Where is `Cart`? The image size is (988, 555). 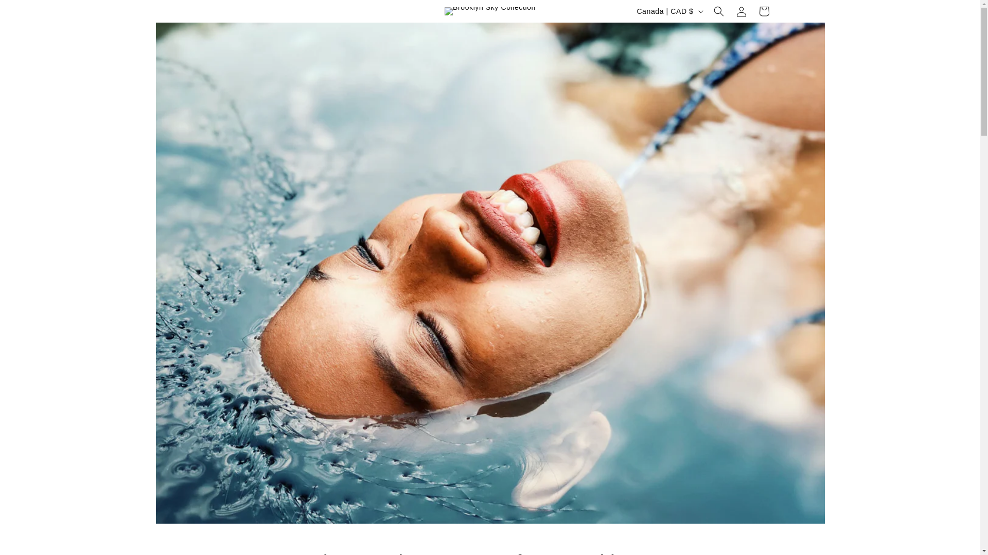
Cart is located at coordinates (763, 11).